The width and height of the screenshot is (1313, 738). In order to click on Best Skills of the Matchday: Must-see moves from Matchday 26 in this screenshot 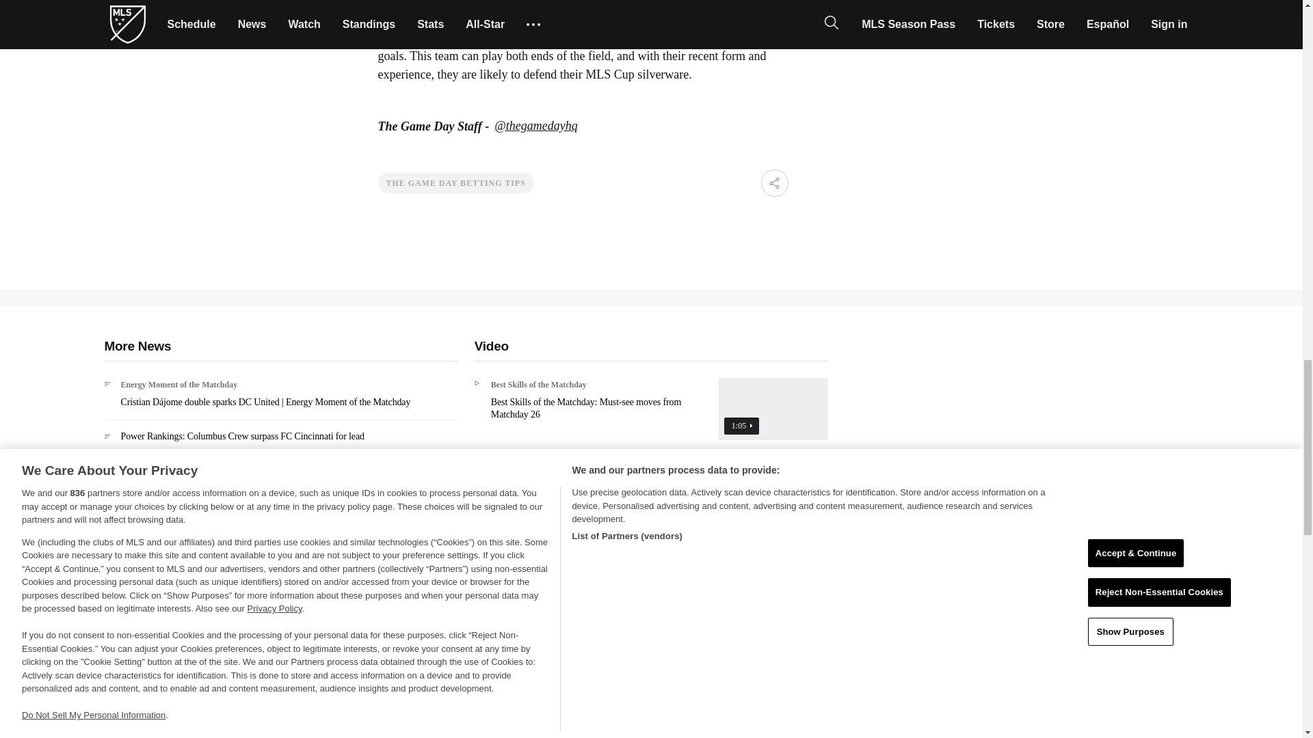, I will do `click(651, 413)`.